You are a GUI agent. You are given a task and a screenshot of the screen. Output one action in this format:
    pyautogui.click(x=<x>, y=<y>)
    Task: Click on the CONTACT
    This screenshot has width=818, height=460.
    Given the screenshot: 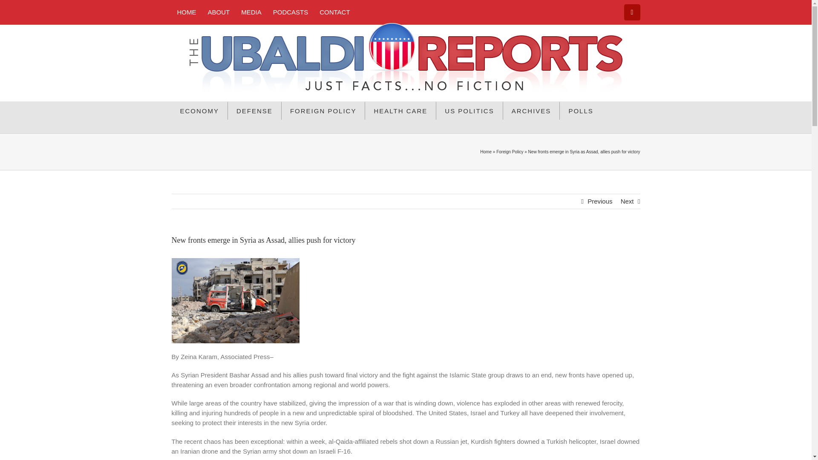 What is the action you would take?
    pyautogui.click(x=334, y=12)
    